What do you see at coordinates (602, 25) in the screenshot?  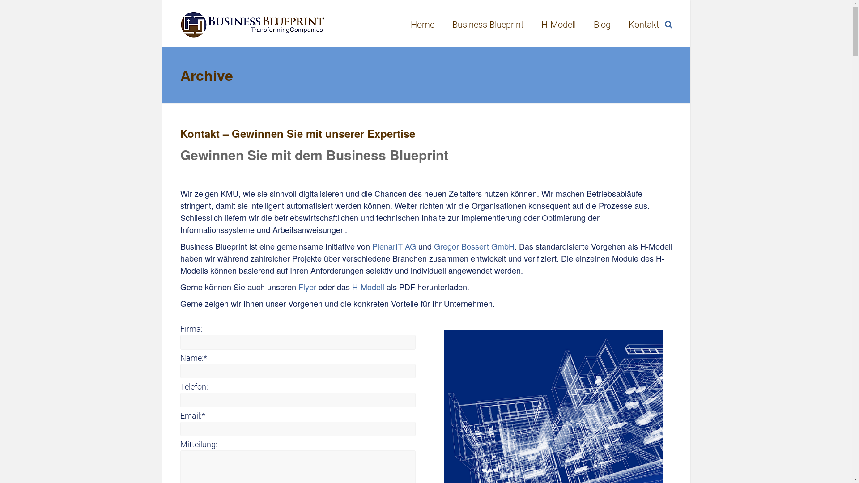 I see `Blog` at bounding box center [602, 25].